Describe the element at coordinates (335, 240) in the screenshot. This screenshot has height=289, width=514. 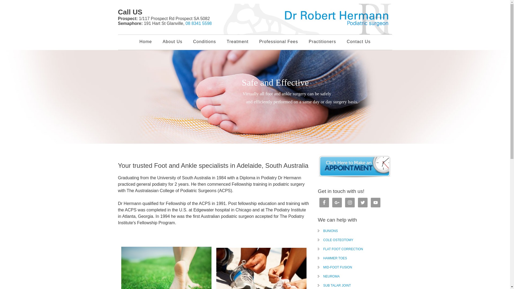
I see `COLE OSTEOTOMY` at that location.